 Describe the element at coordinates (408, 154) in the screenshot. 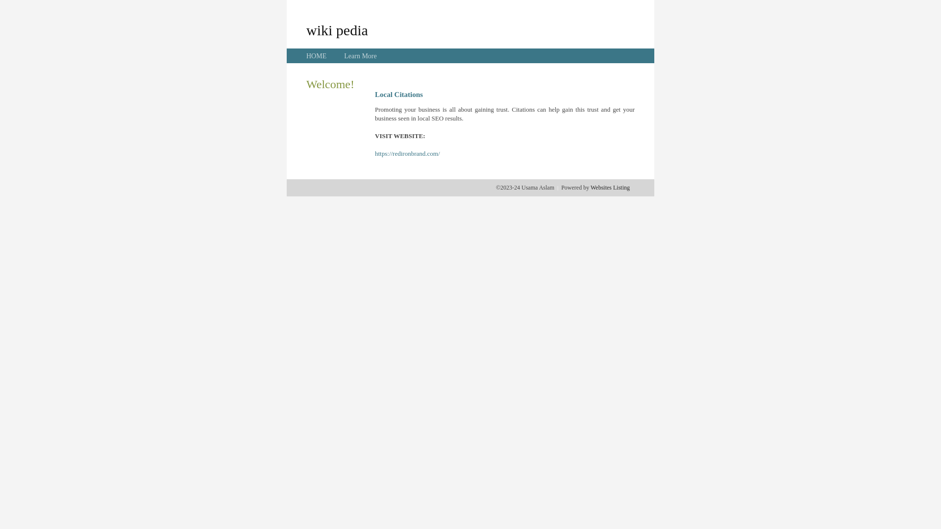

I see `https://redironbrand.com/` at that location.